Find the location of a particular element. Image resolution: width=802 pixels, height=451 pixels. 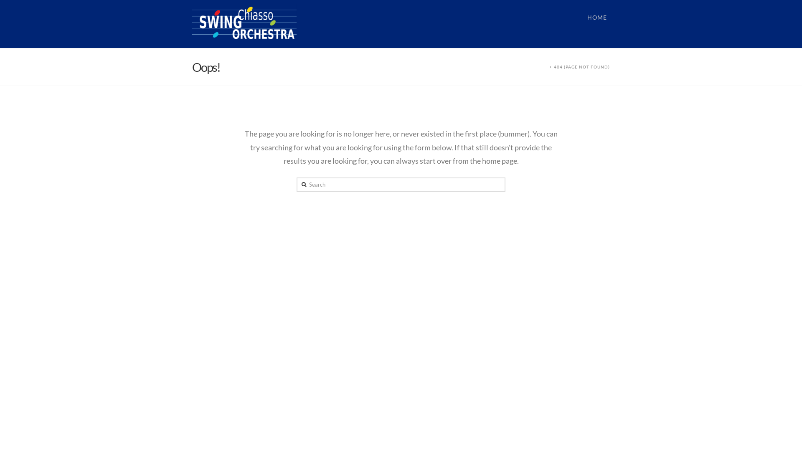

HOME is located at coordinates (597, 24).